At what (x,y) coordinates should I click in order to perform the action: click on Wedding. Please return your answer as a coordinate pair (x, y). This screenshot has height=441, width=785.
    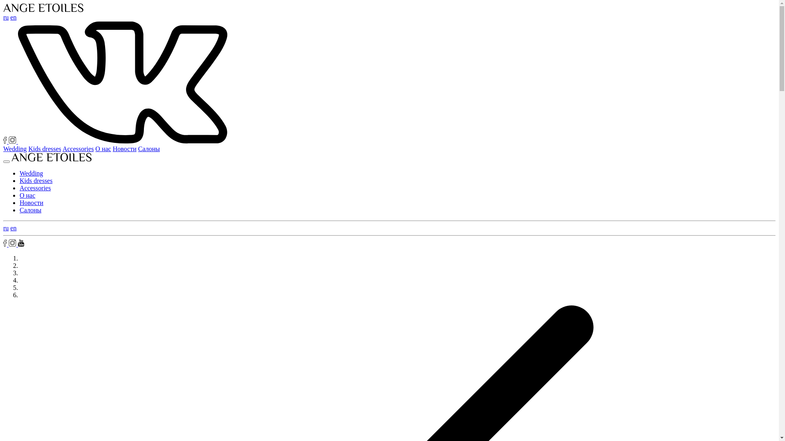
    Looking at the image, I should click on (15, 149).